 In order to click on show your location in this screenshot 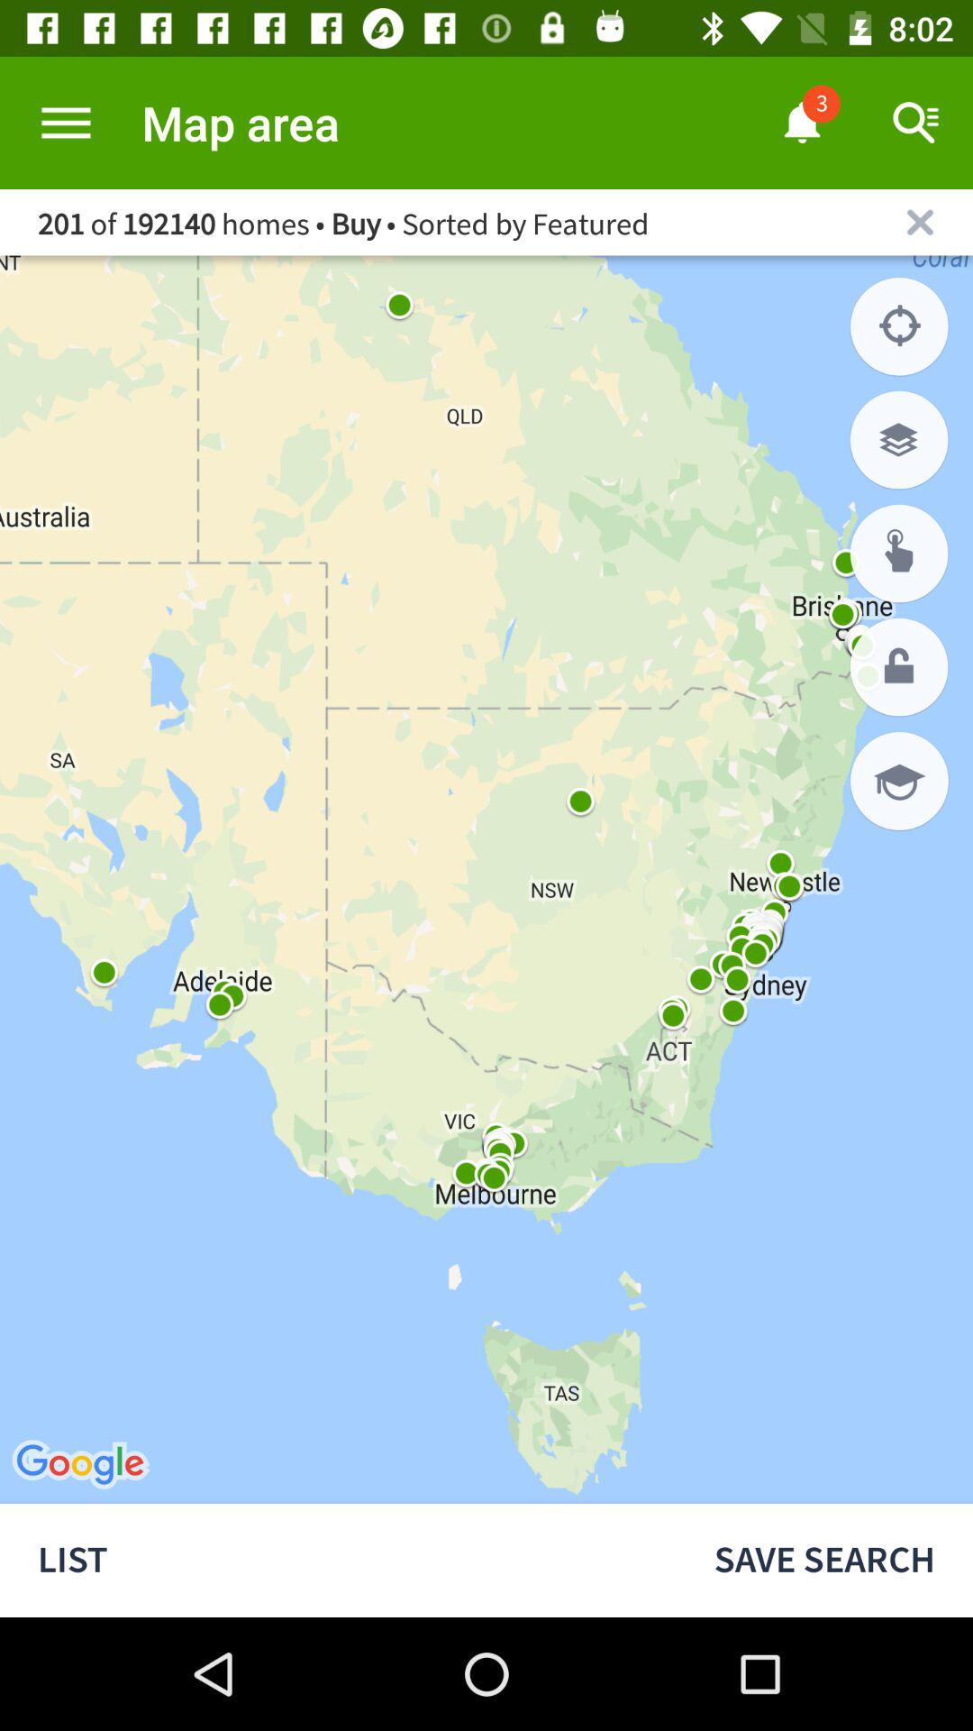, I will do `click(899, 326)`.